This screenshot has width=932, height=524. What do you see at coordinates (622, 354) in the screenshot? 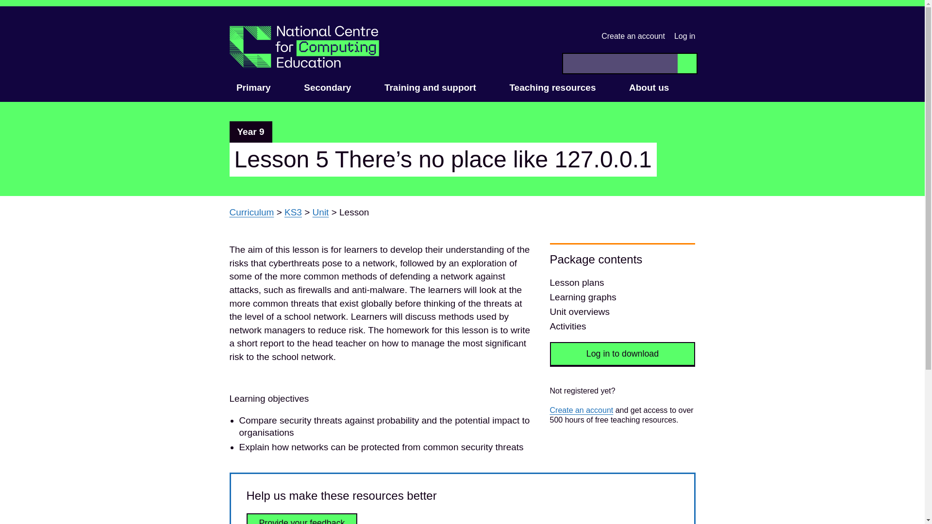
I see `Log in to download` at bounding box center [622, 354].